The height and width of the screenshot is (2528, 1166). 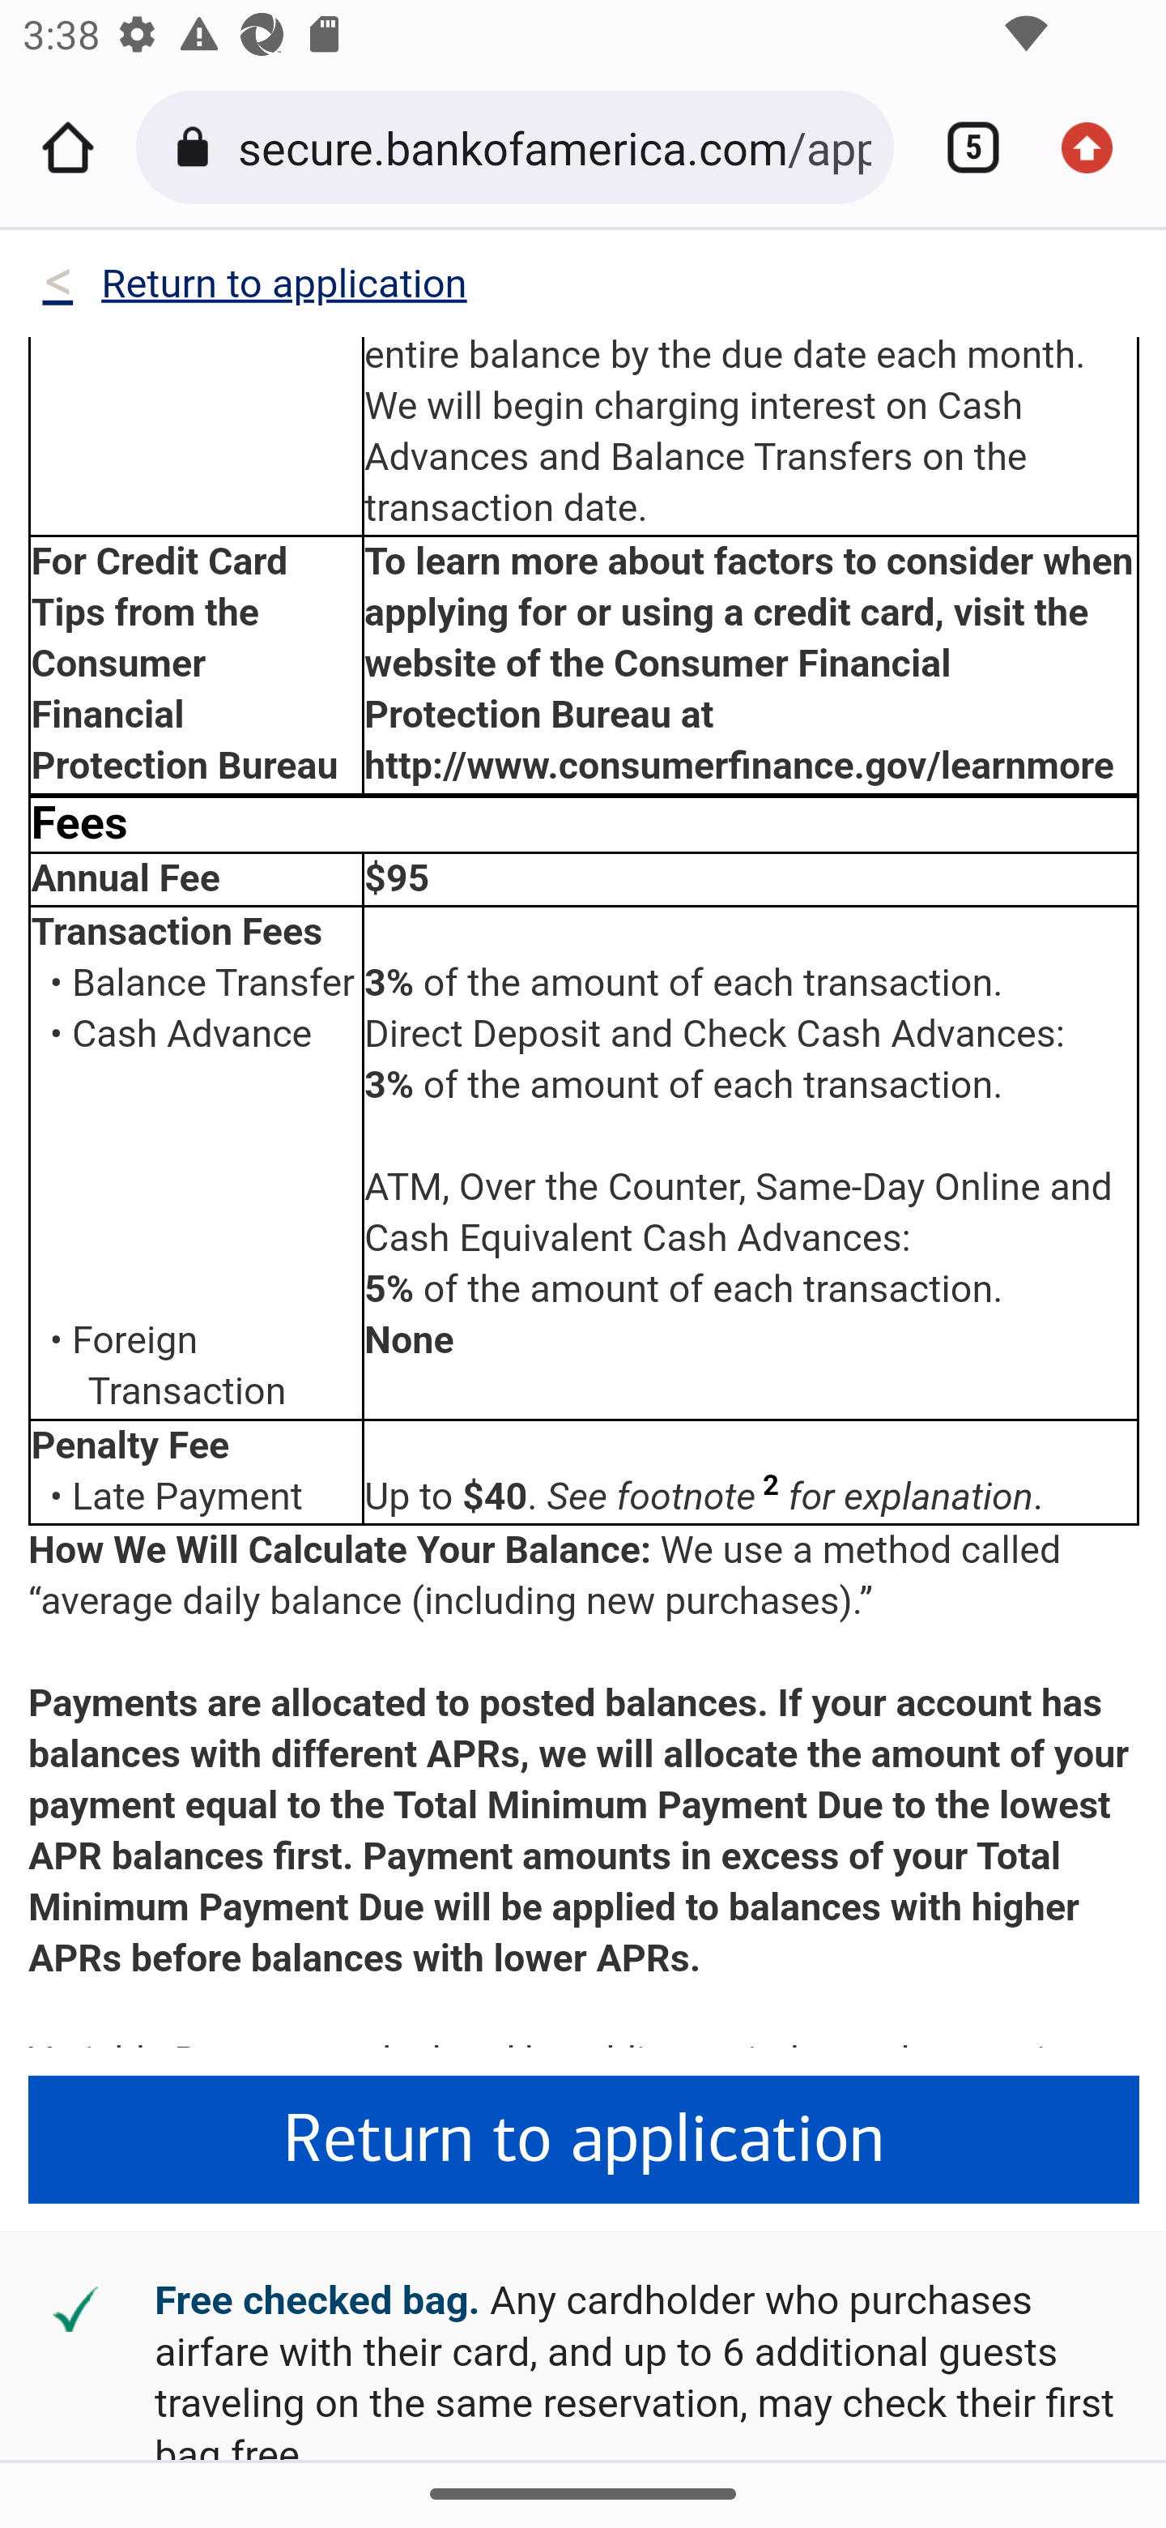 What do you see at coordinates (1098, 147) in the screenshot?
I see `Update available. More options` at bounding box center [1098, 147].